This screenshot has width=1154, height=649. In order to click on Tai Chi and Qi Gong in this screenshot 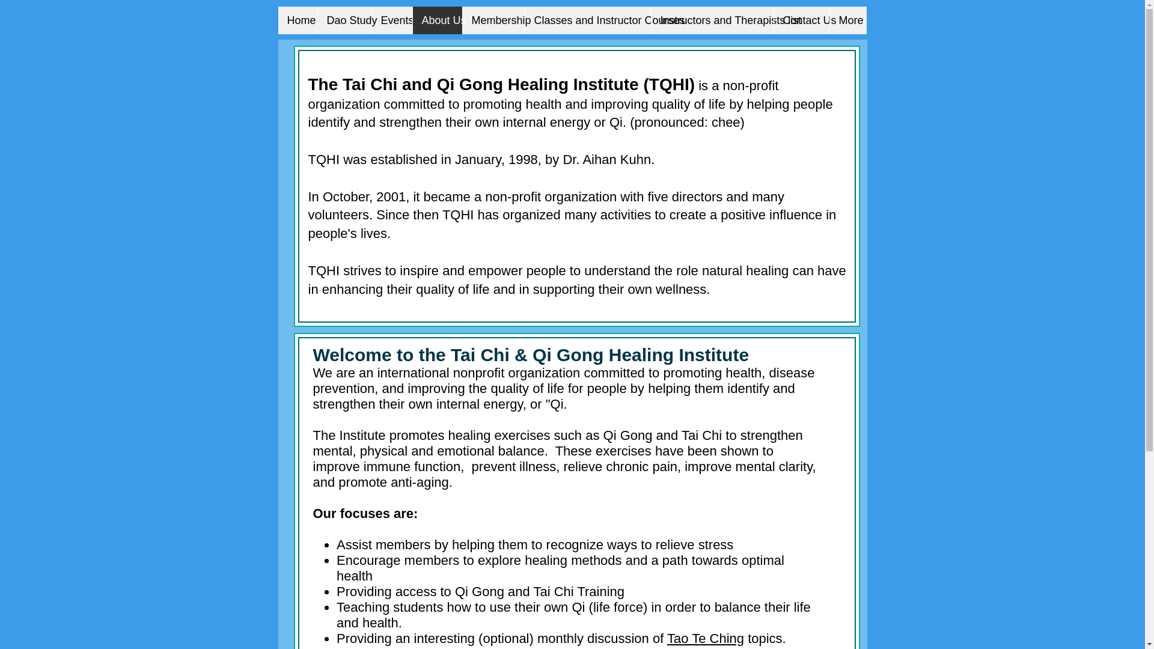, I will do `click(423, 84)`.